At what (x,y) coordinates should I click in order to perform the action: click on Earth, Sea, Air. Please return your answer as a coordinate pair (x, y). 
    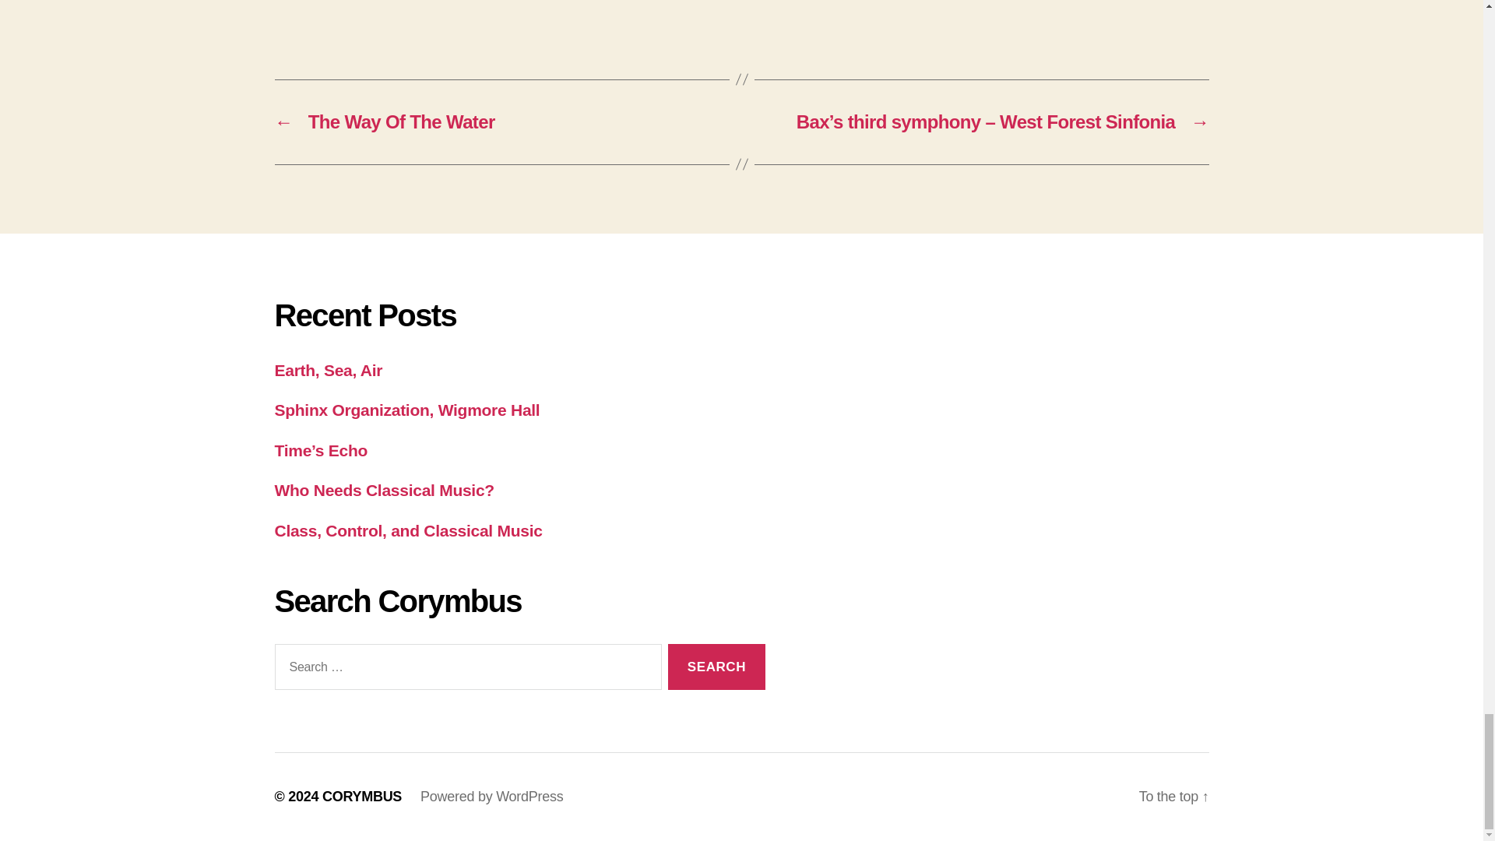
    Looking at the image, I should click on (328, 371).